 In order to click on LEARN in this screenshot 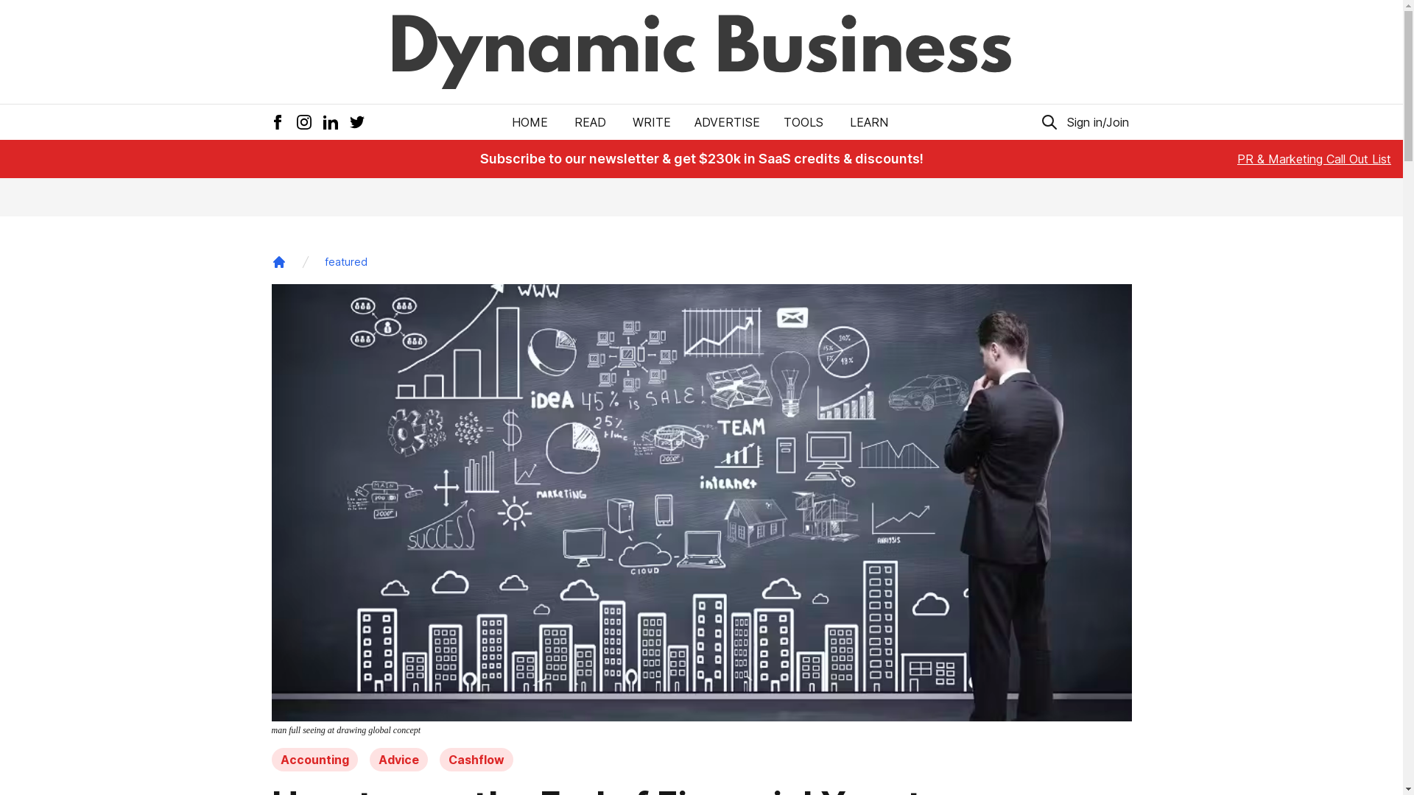, I will do `click(869, 122)`.